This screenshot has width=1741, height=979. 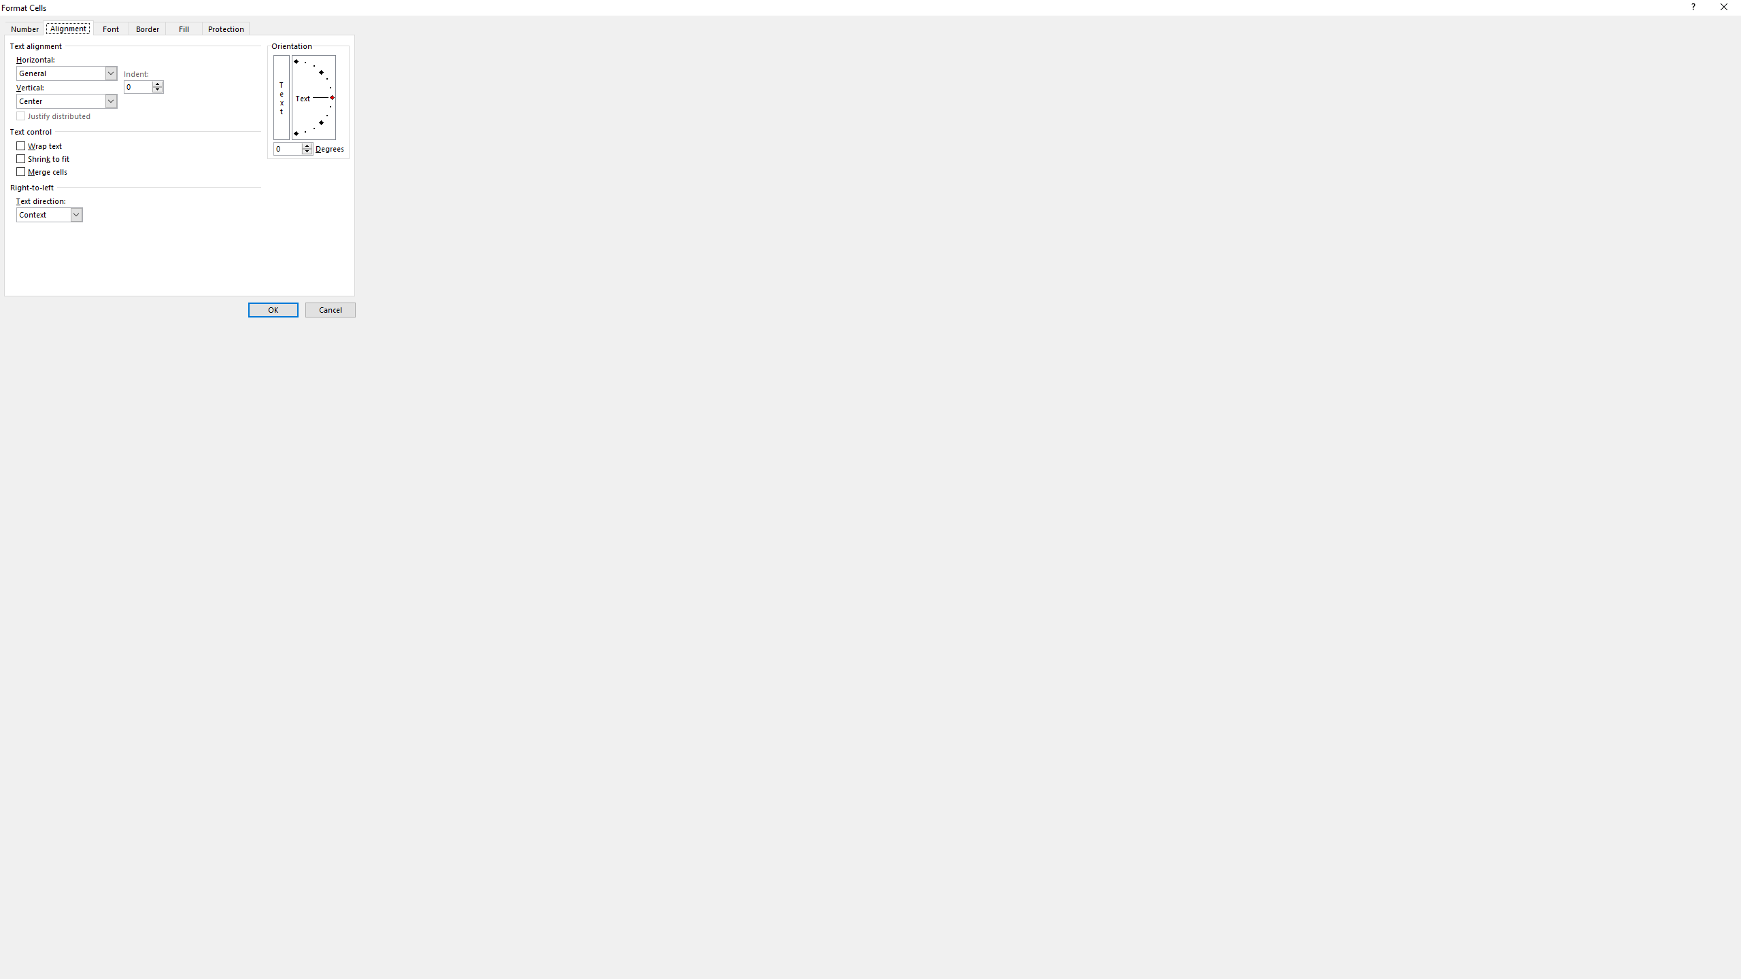 I want to click on Alignment, so click(x=68, y=27).